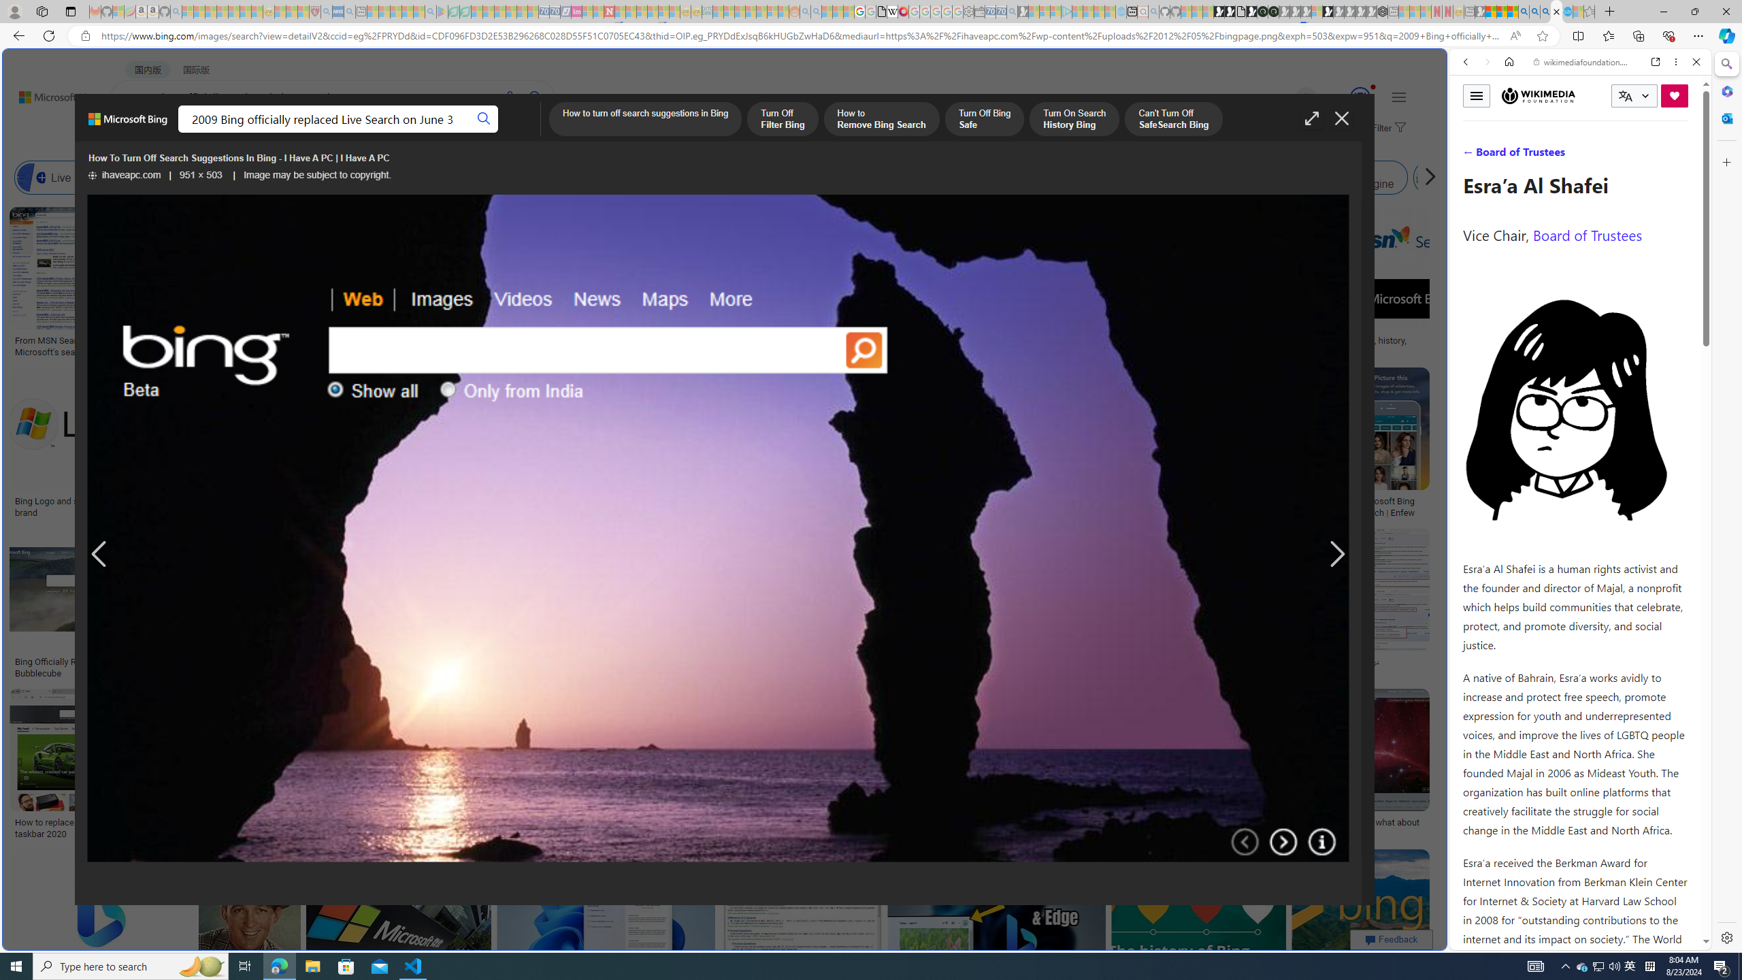 Image resolution: width=1742 pixels, height=980 pixels. Describe the element at coordinates (968, 12) in the screenshot. I see `Settings - Sleeping` at that location.